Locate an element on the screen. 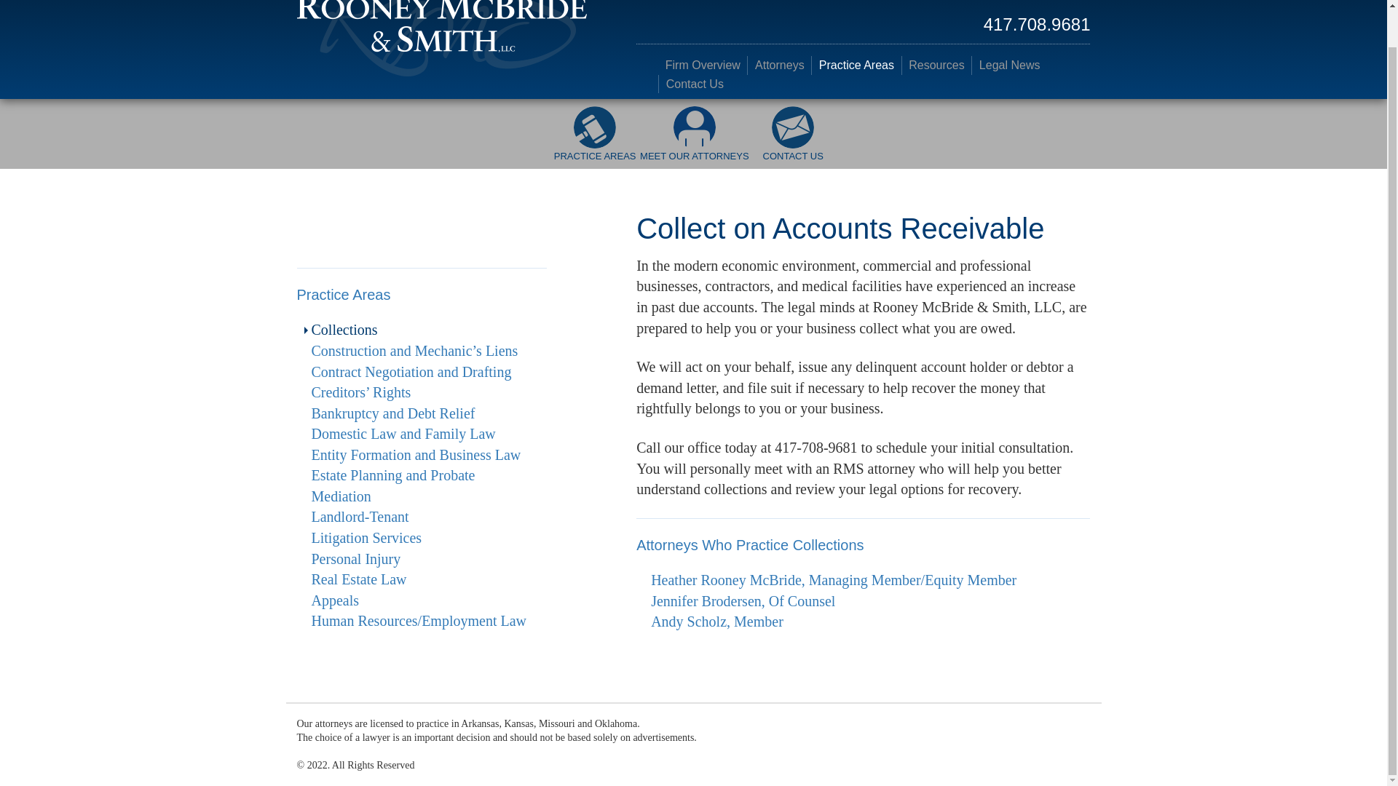 The height and width of the screenshot is (786, 1398). Entity Formation and Business Law is located at coordinates (416, 455).